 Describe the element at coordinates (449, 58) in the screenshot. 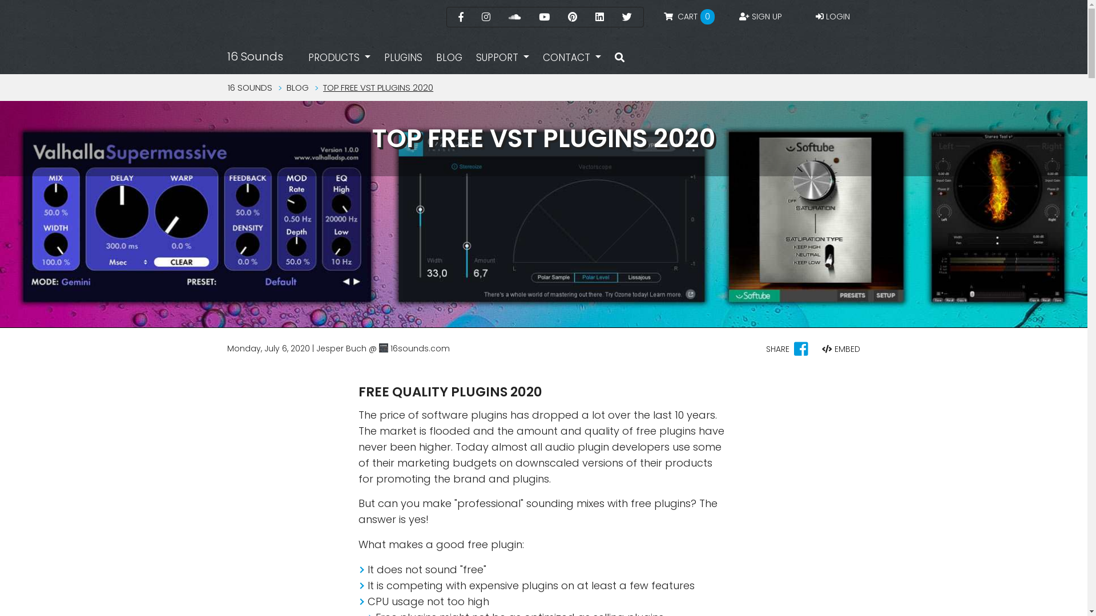

I see `BLOG` at that location.